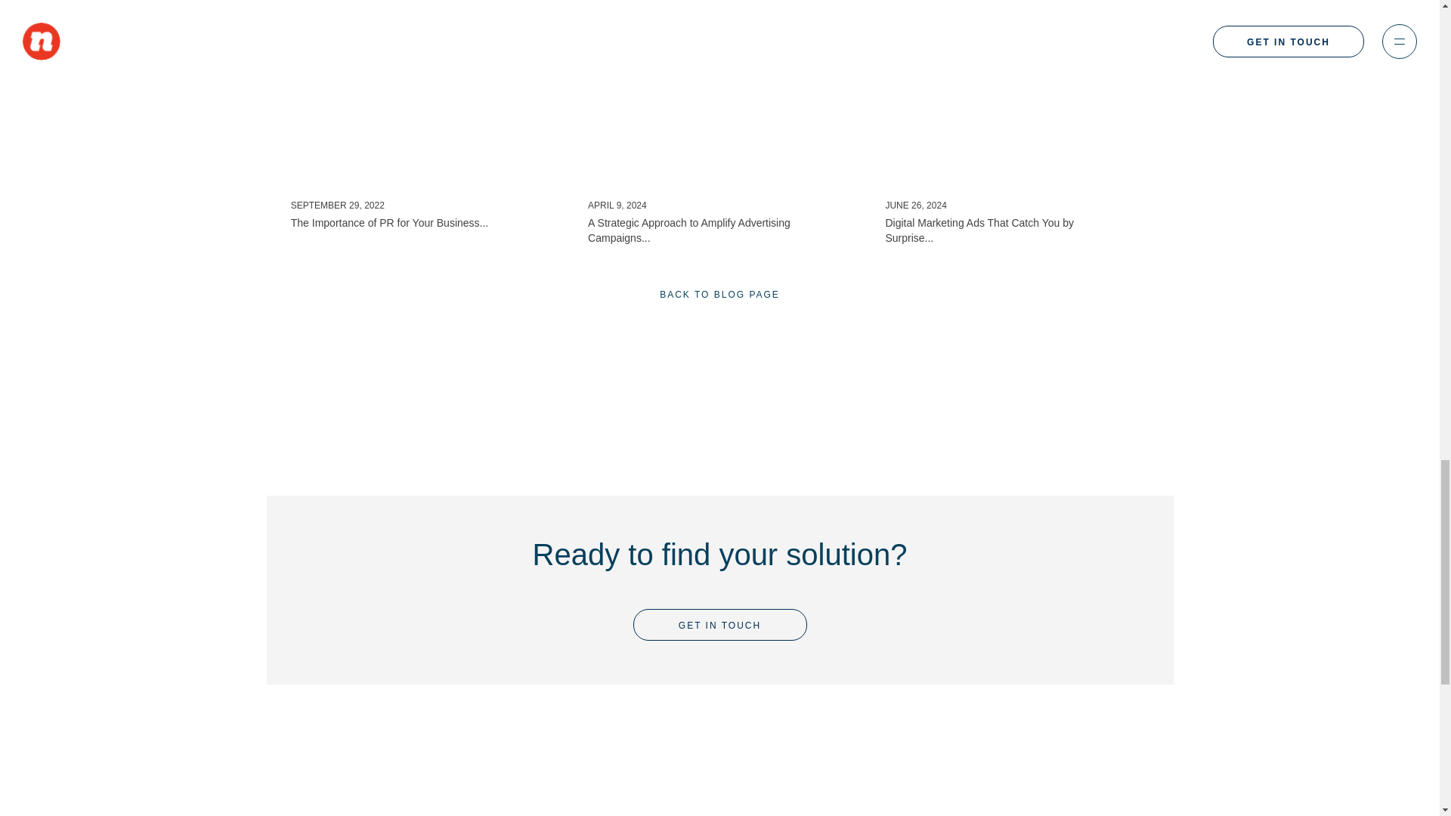 The height and width of the screenshot is (816, 1451). I want to click on JOIN, so click(719, 624).